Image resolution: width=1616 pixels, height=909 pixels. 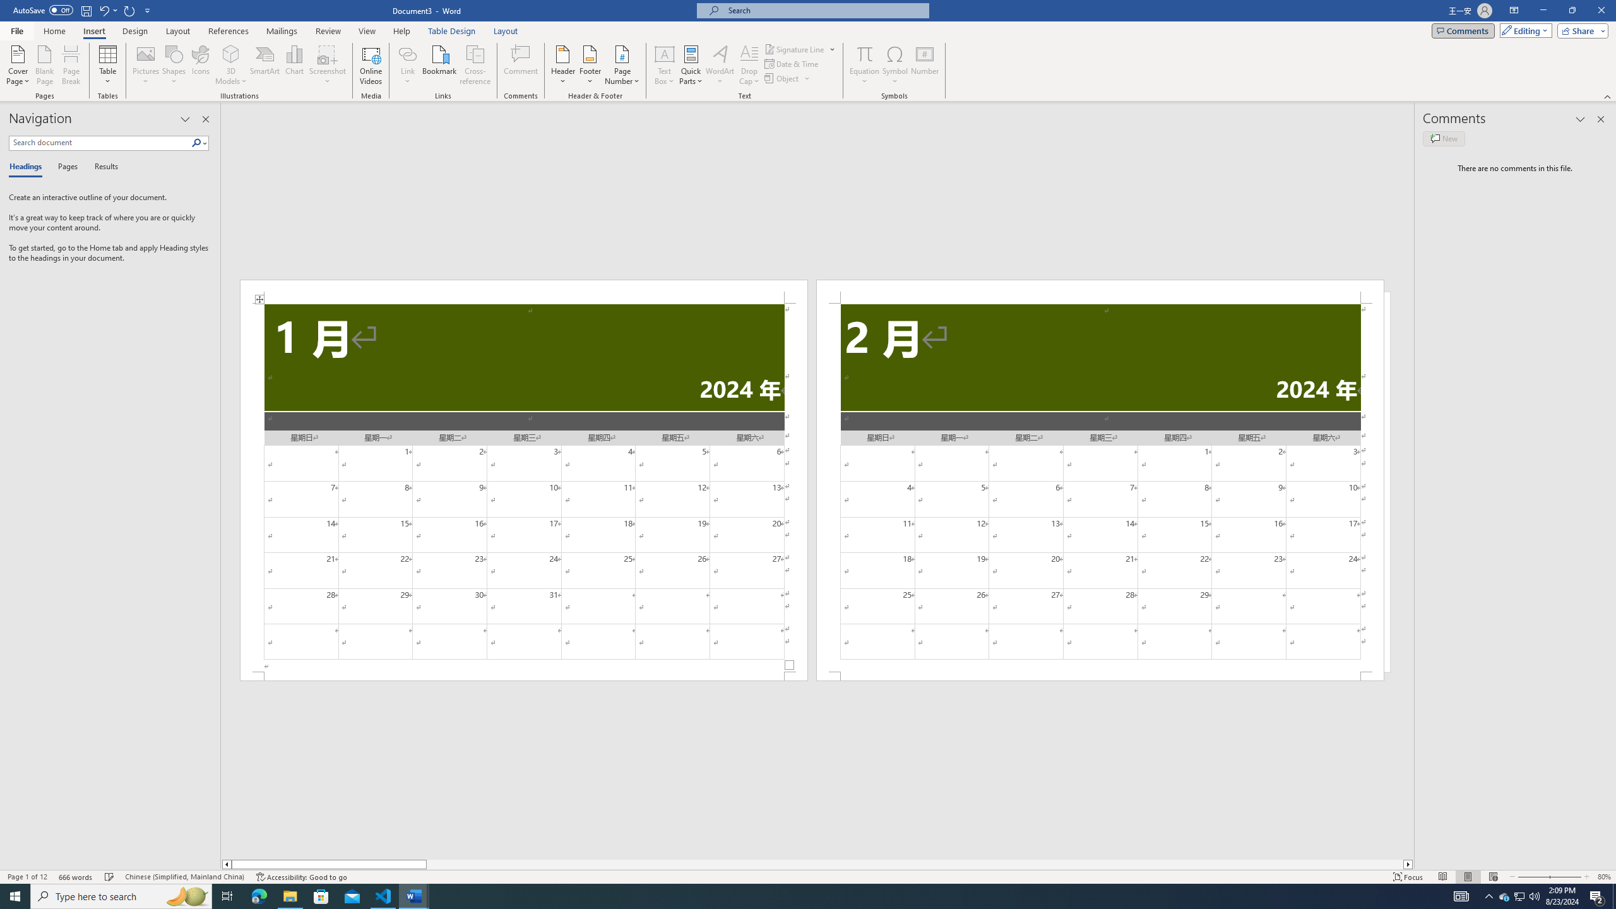 What do you see at coordinates (199, 65) in the screenshot?
I see `Icons` at bounding box center [199, 65].